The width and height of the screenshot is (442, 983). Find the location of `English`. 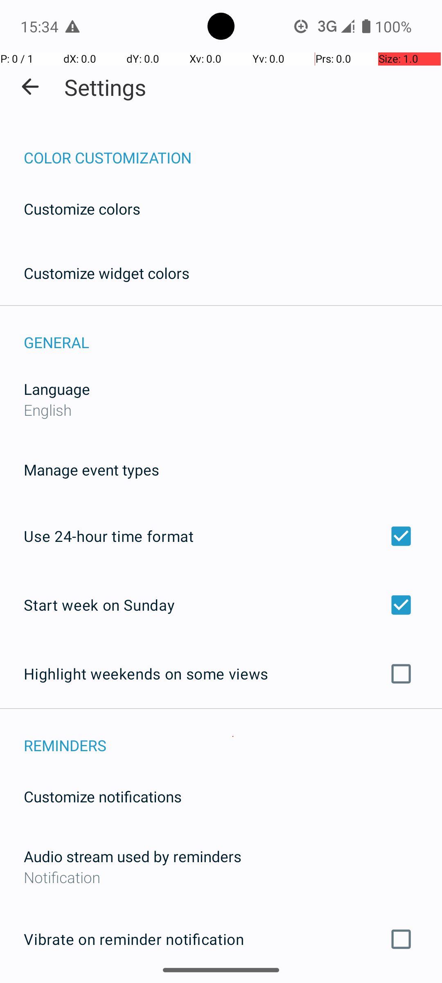

English is located at coordinates (47, 410).